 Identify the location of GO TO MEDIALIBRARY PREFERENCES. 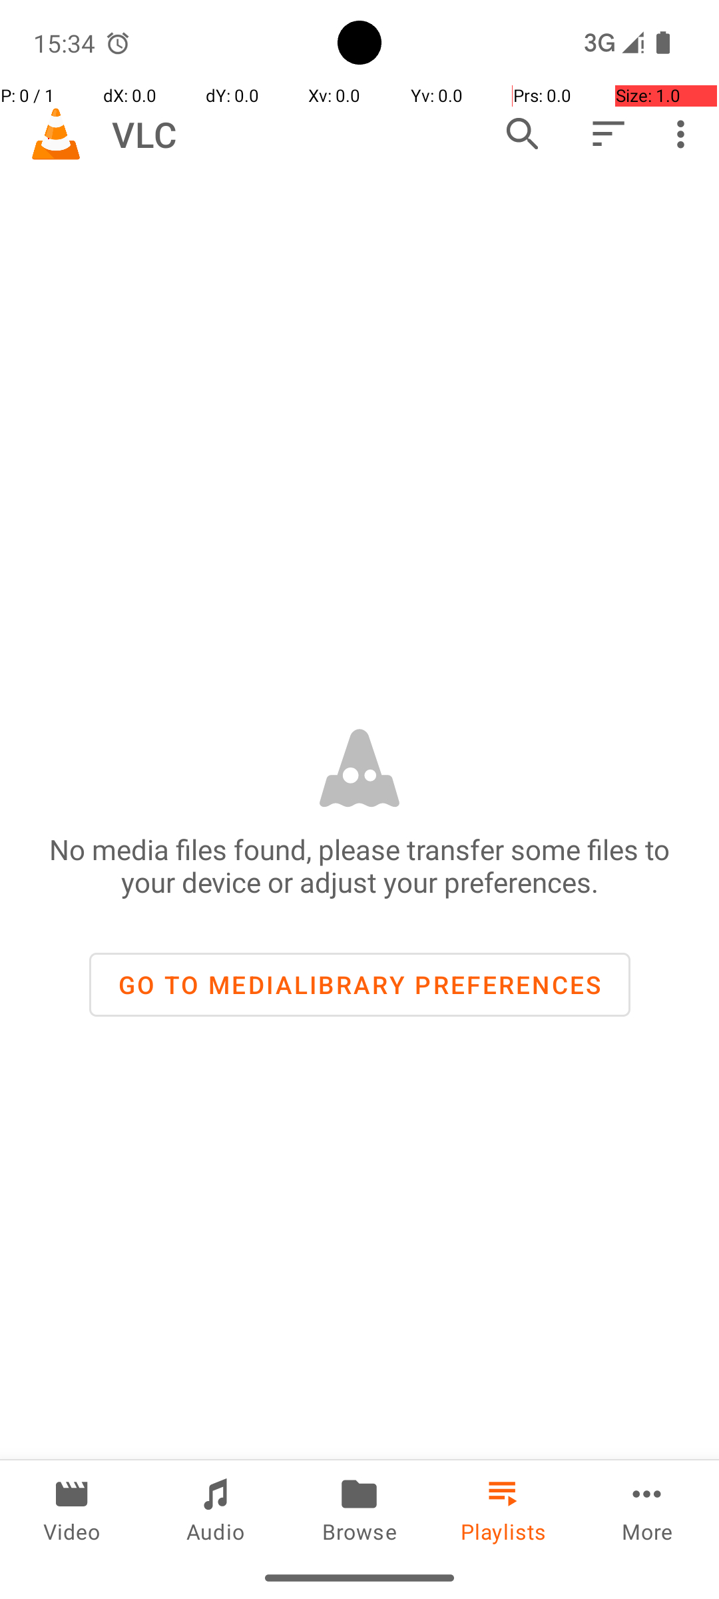
(359, 985).